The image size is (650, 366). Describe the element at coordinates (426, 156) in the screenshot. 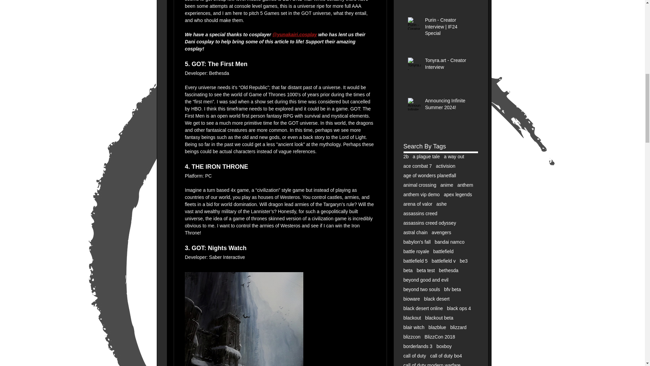

I see `a plague tale` at that location.